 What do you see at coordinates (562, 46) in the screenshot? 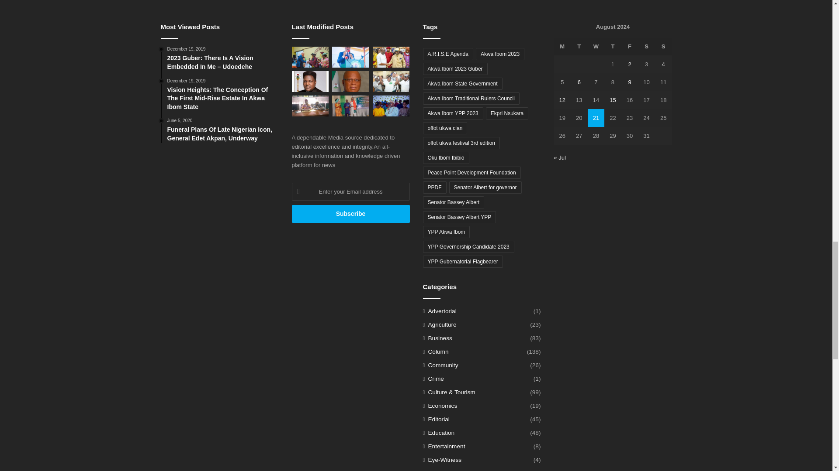
I see `Monday` at bounding box center [562, 46].